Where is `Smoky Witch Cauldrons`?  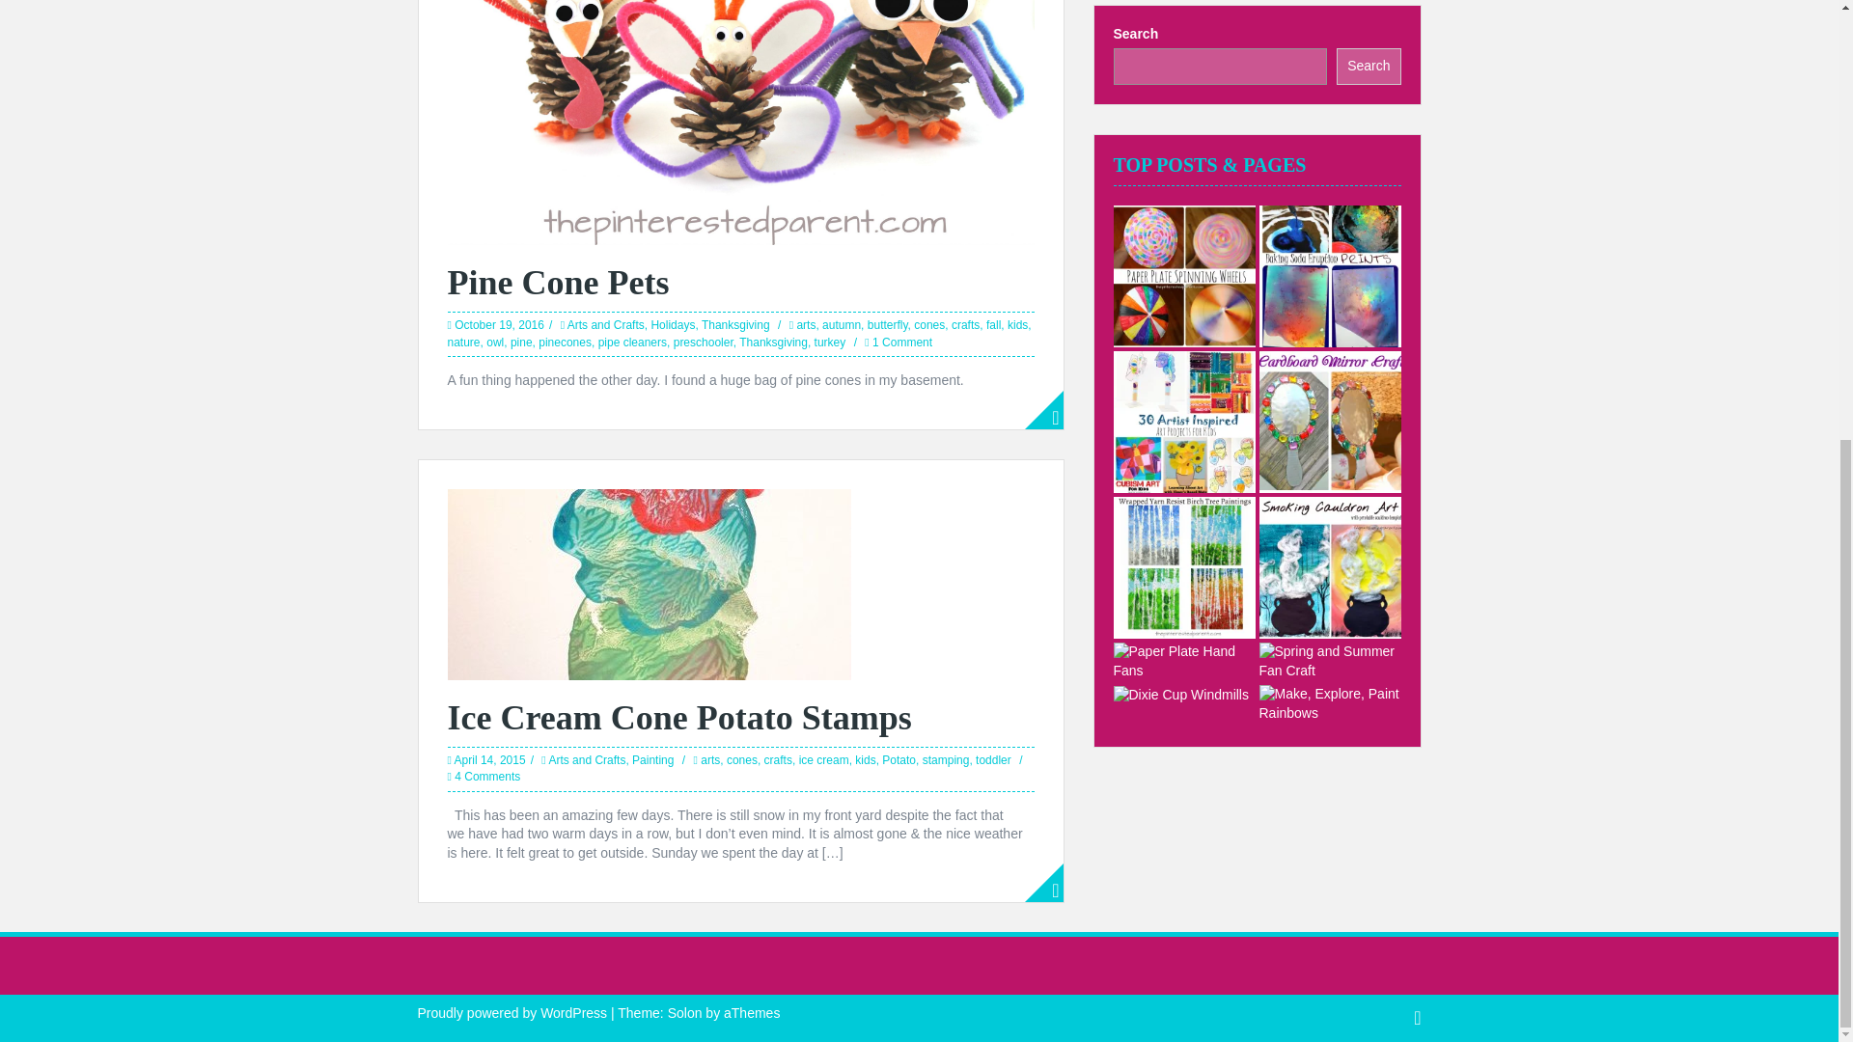 Smoky Witch Cauldrons is located at coordinates (1329, 567).